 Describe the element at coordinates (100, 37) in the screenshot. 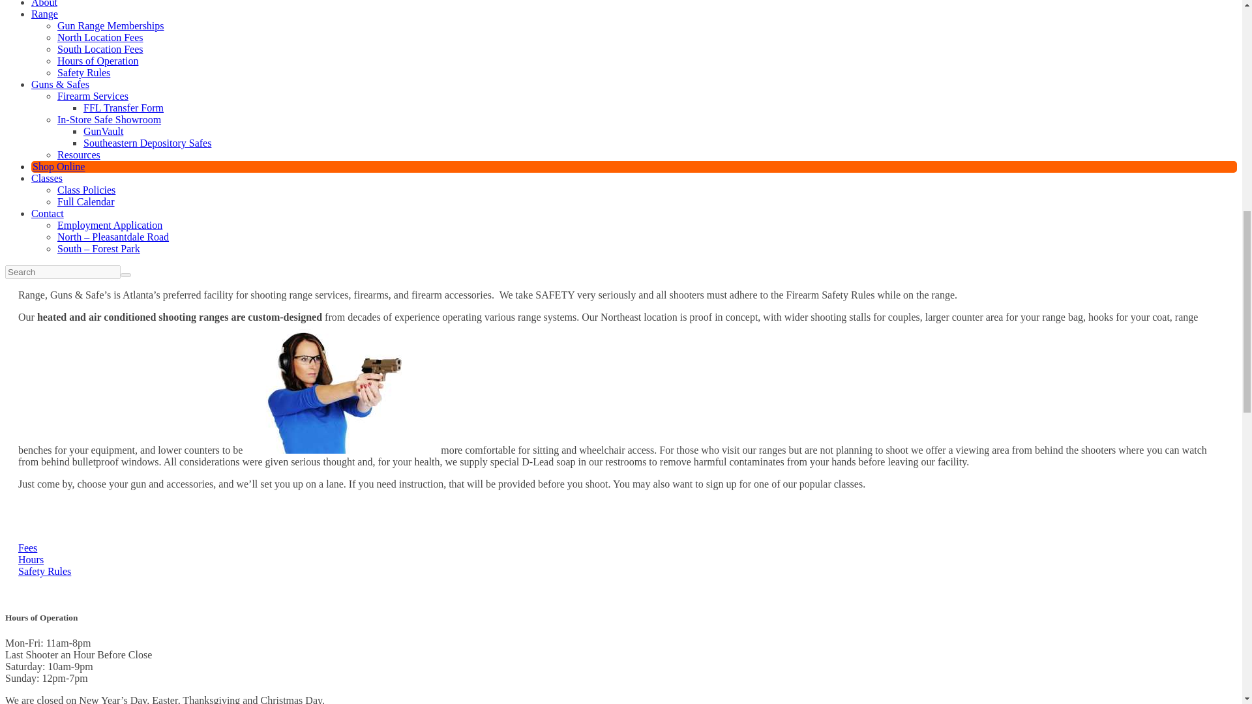

I see `North Location Fees` at that location.